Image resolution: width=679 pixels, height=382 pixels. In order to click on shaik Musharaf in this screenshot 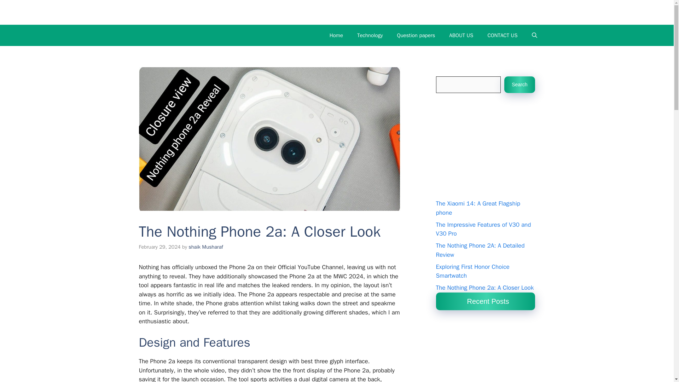, I will do `click(205, 247)`.